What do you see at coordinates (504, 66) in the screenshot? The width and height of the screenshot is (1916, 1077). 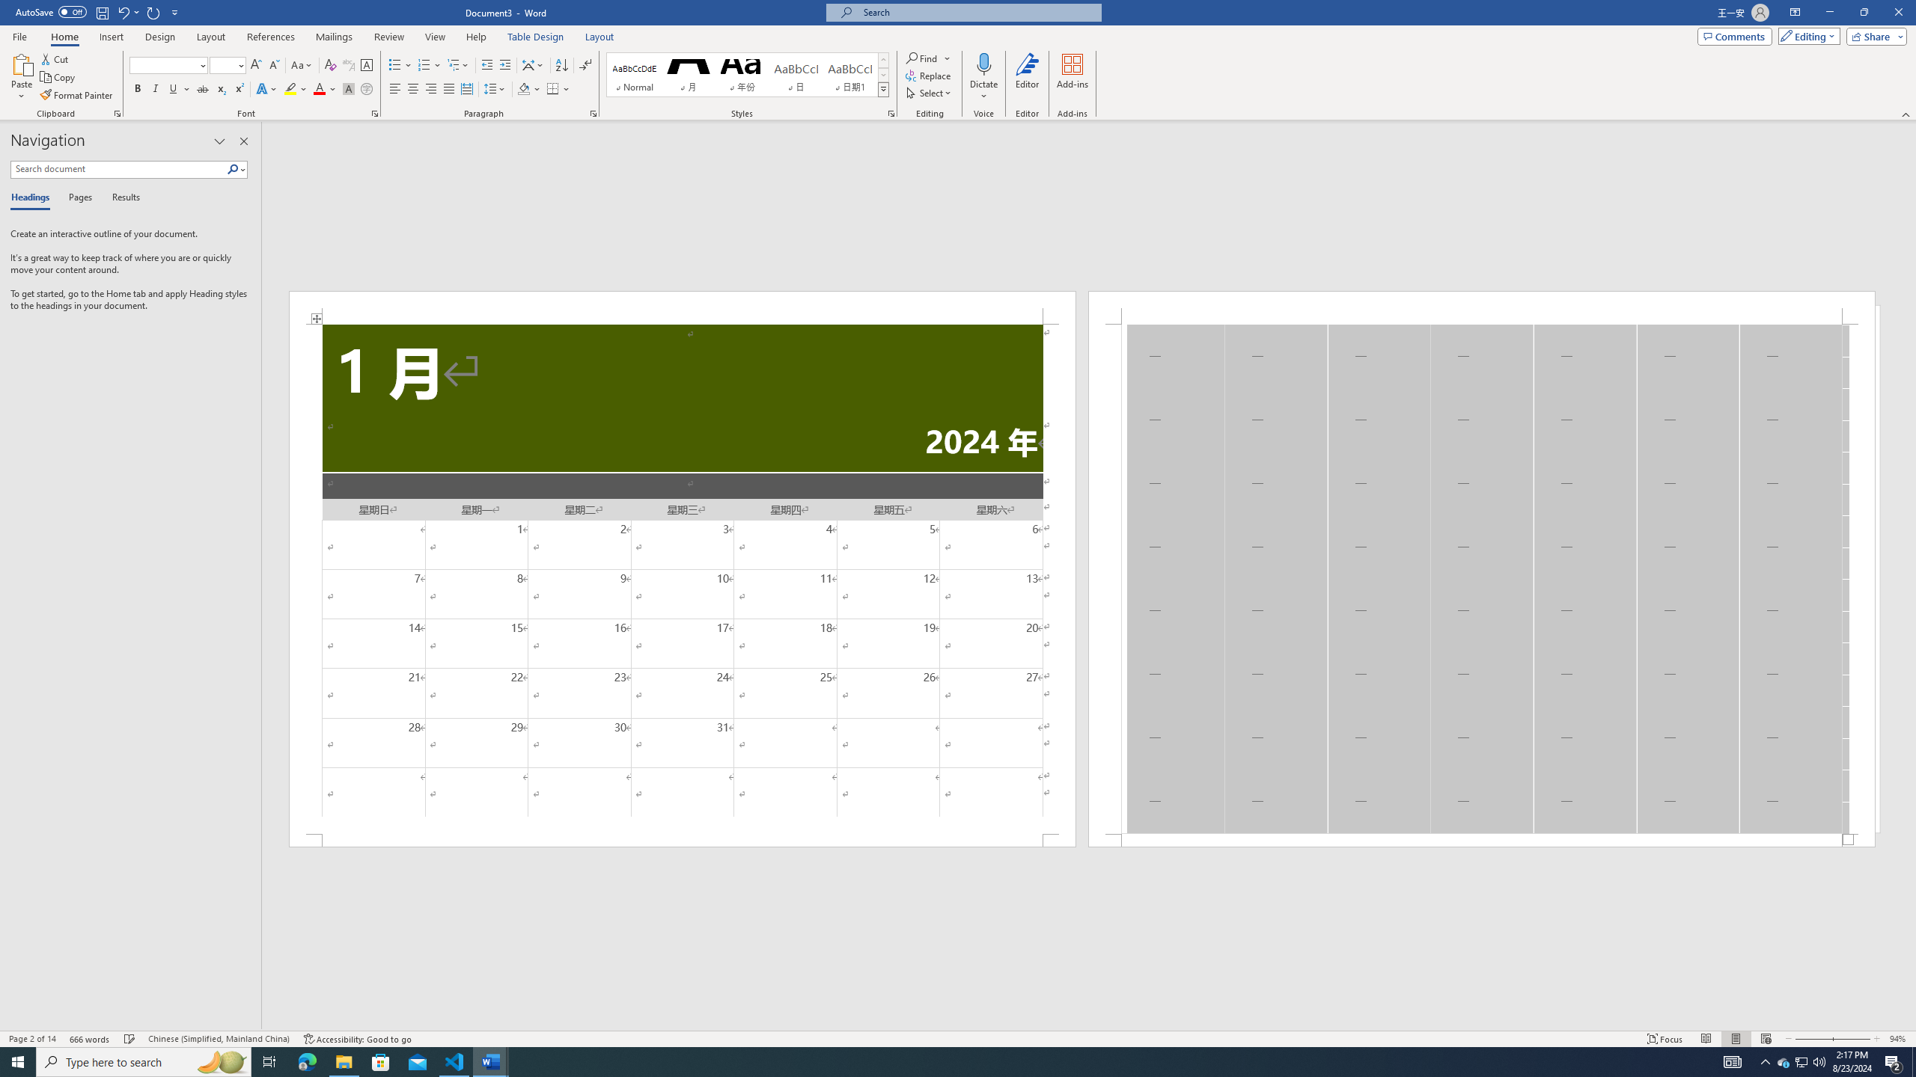 I see `Increase Indent` at bounding box center [504, 66].